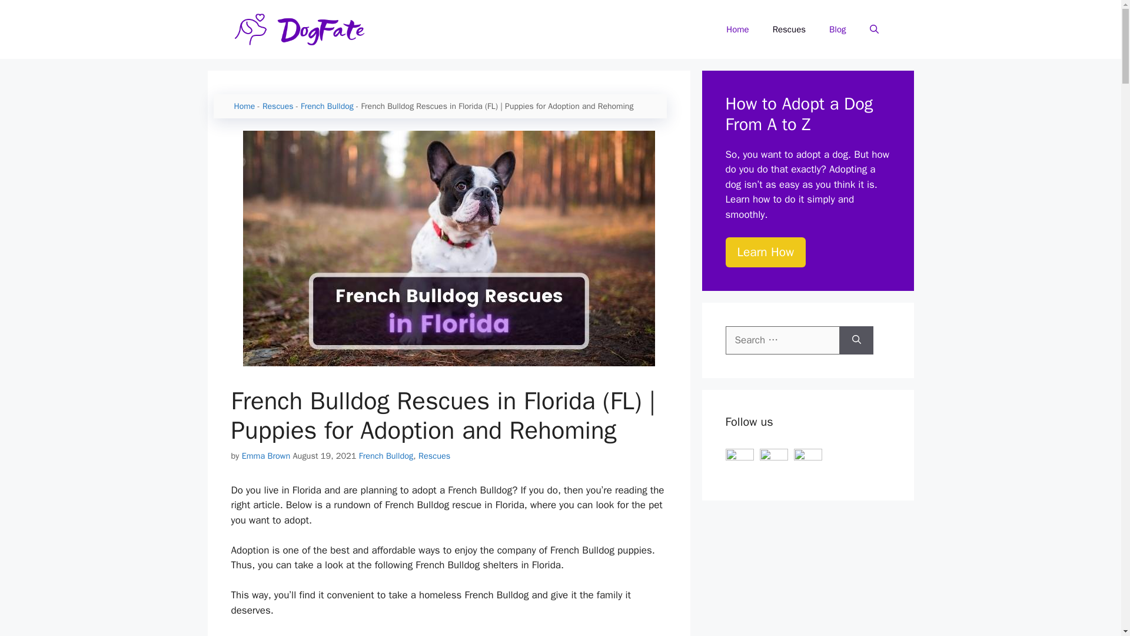  What do you see at coordinates (434, 456) in the screenshot?
I see `Rescues` at bounding box center [434, 456].